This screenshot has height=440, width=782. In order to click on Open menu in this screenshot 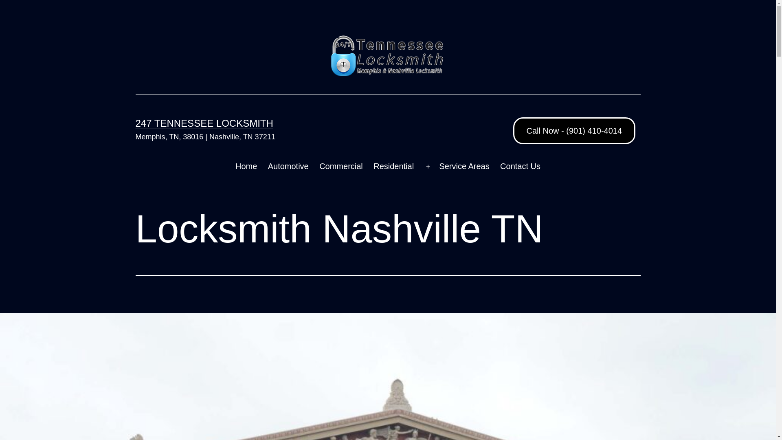, I will do `click(428, 167)`.